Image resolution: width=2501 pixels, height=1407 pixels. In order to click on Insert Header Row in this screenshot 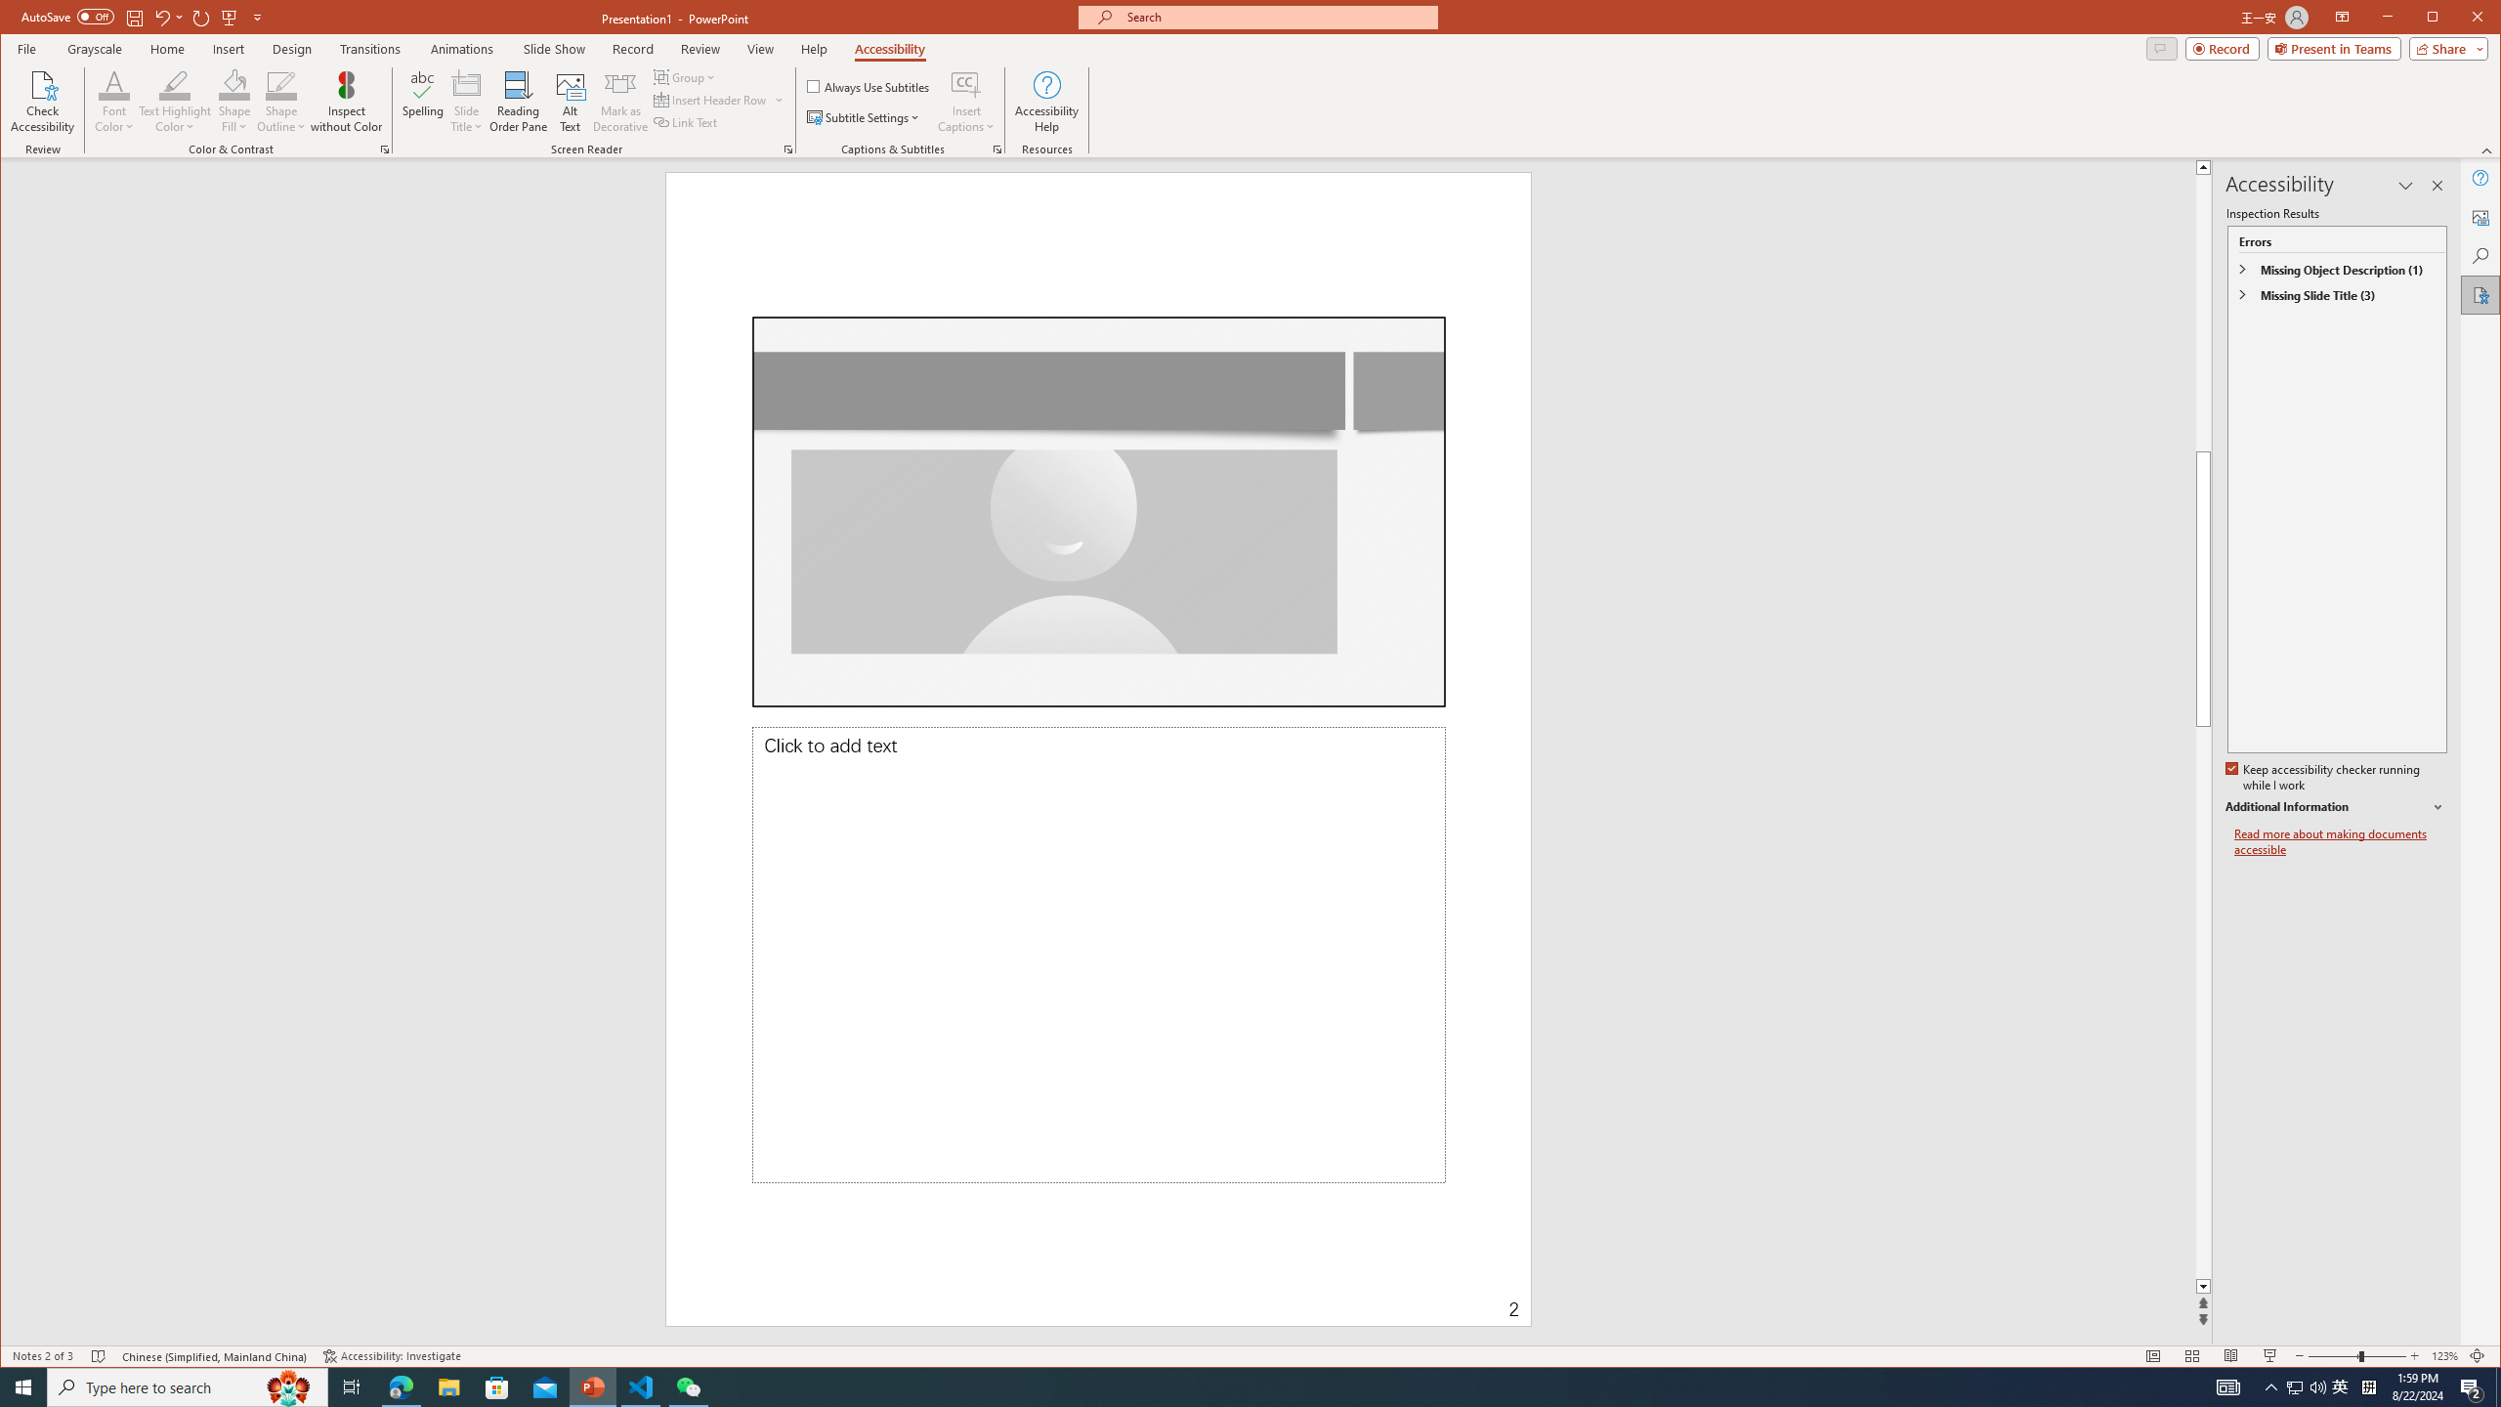, I will do `click(719, 100)`.